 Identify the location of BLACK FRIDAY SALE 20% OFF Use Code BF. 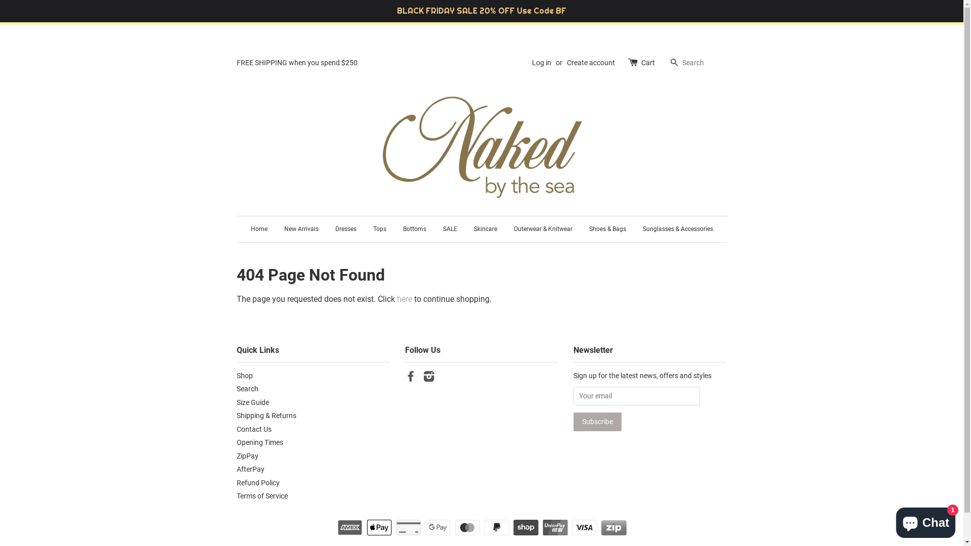
(481, 11).